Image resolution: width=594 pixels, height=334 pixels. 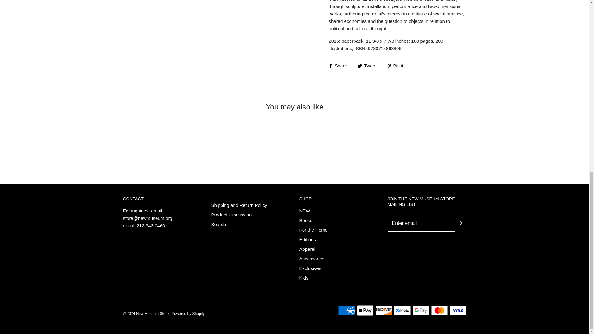 What do you see at coordinates (439, 310) in the screenshot?
I see `Mastercard` at bounding box center [439, 310].